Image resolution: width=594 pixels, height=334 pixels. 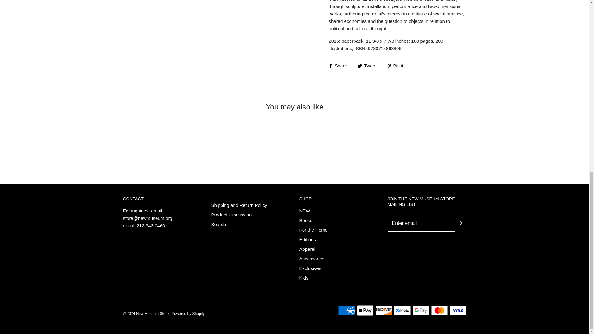 What do you see at coordinates (439, 310) in the screenshot?
I see `Mastercard` at bounding box center [439, 310].